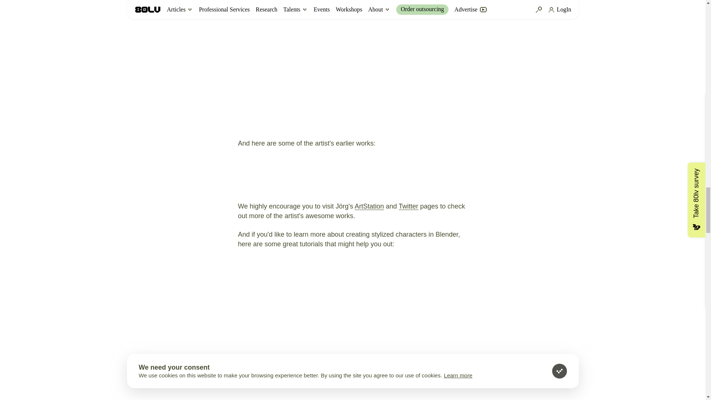 This screenshot has width=711, height=400. Describe the element at coordinates (369, 206) in the screenshot. I see `ArtStation` at that location.